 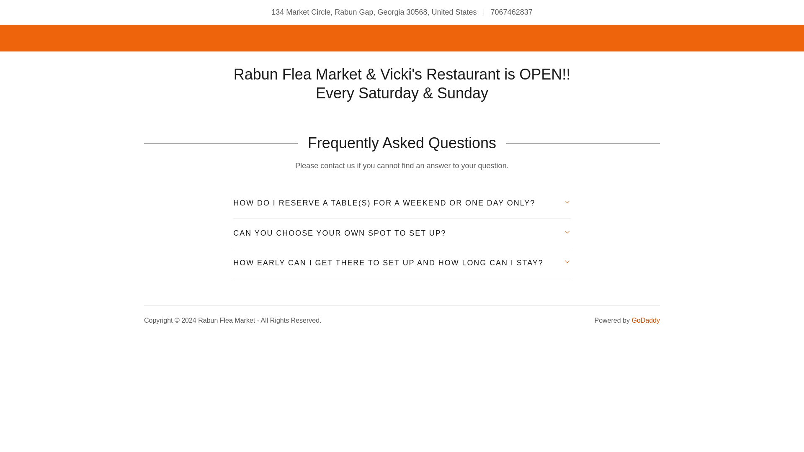 I want to click on GoDaddy, so click(x=646, y=321).